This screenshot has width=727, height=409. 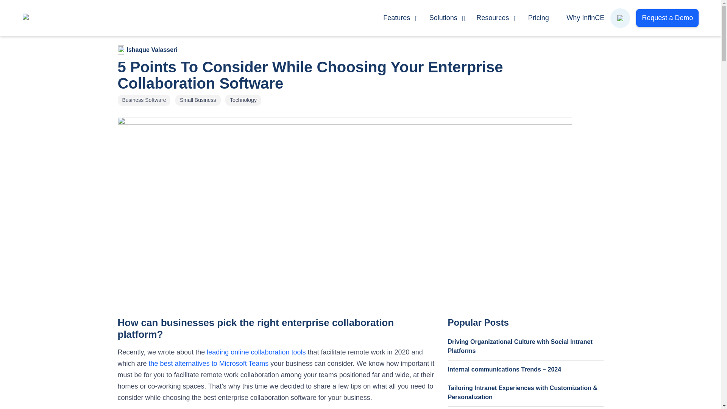 I want to click on Solutions, so click(x=444, y=18).